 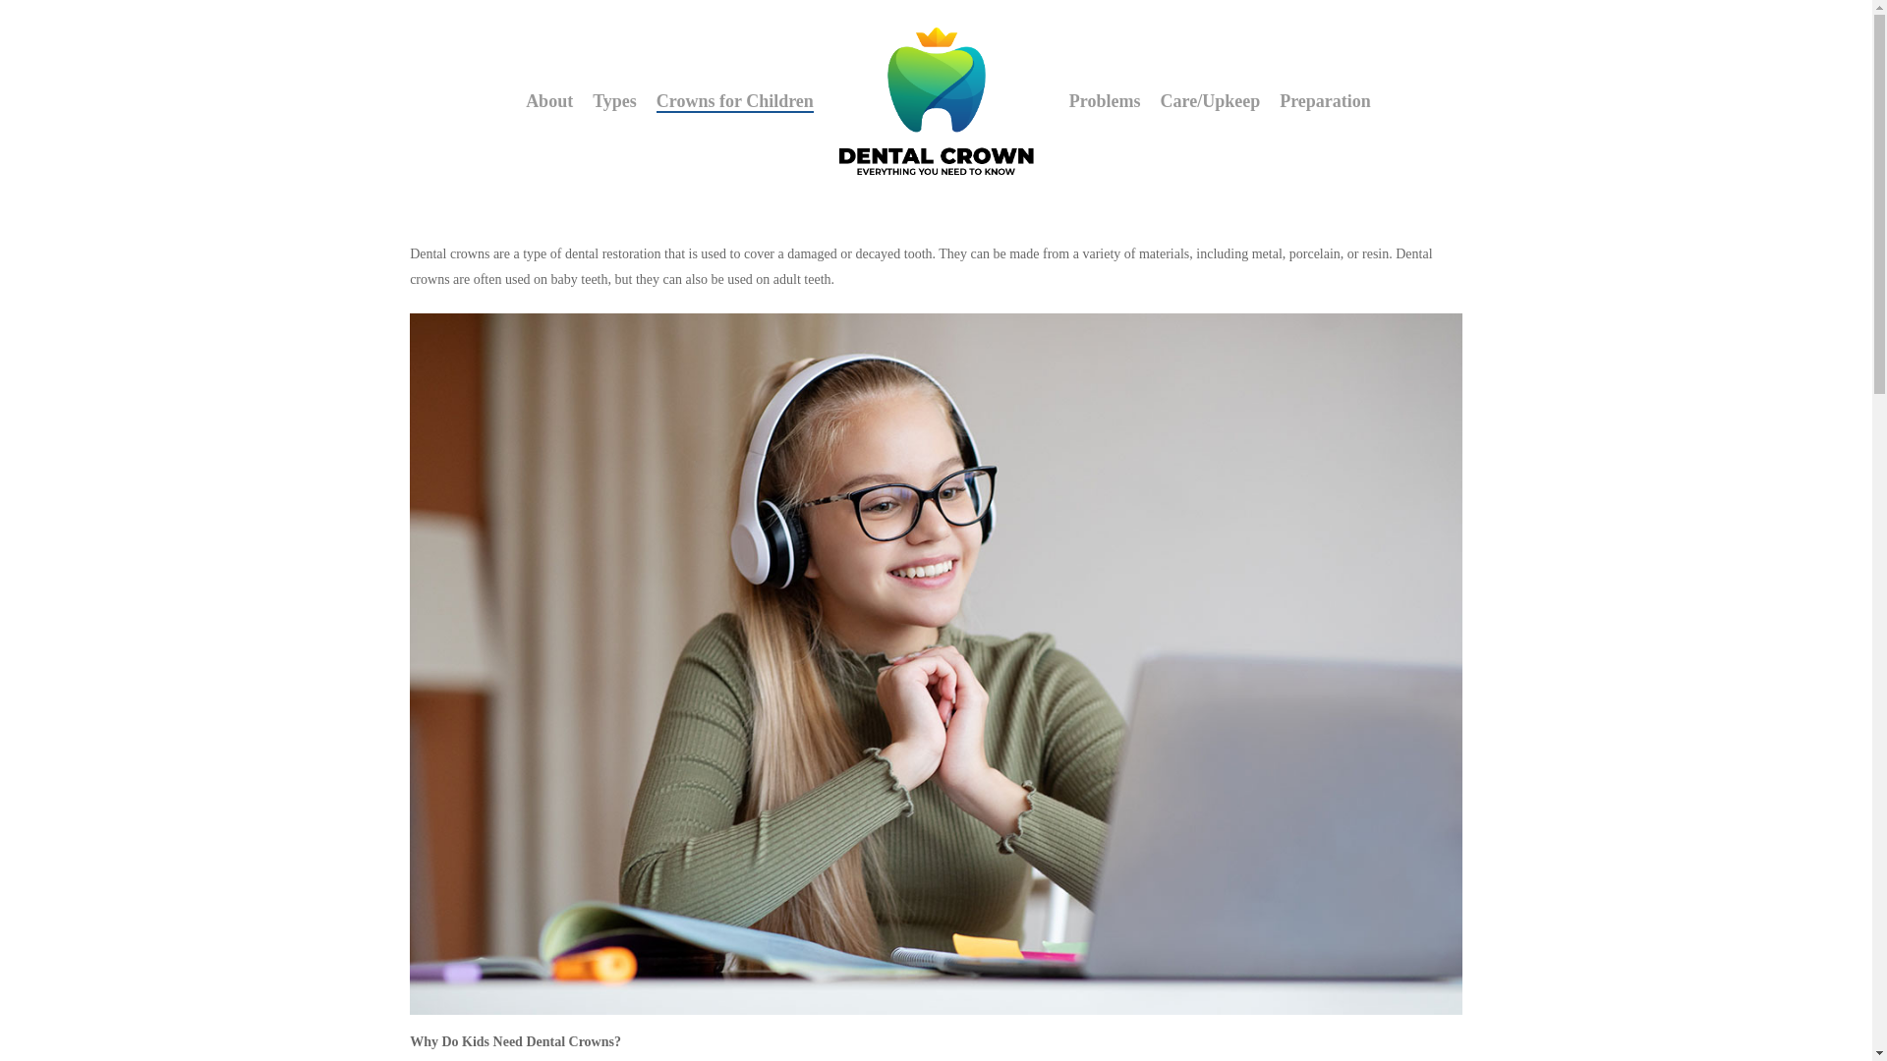 I want to click on Preparation, so click(x=1325, y=100).